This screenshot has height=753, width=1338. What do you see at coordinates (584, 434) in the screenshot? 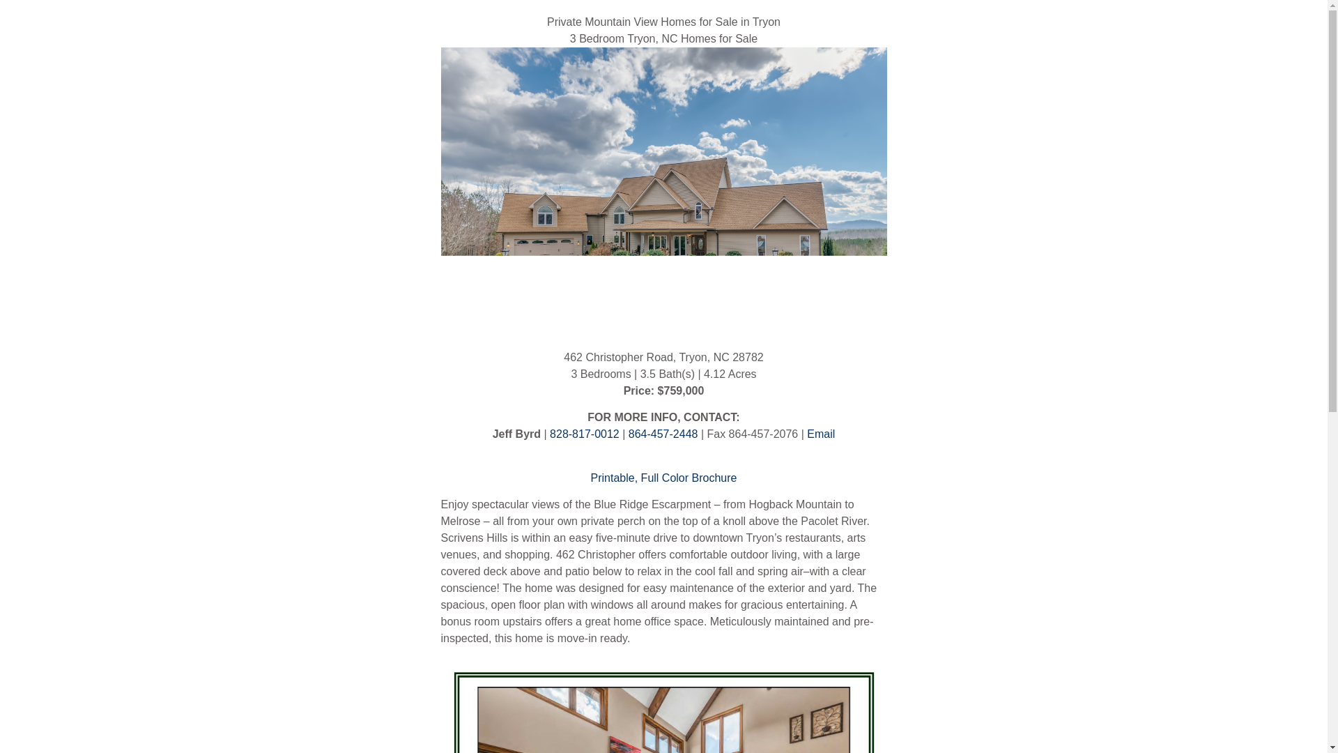
I see `828-817-0012` at bounding box center [584, 434].